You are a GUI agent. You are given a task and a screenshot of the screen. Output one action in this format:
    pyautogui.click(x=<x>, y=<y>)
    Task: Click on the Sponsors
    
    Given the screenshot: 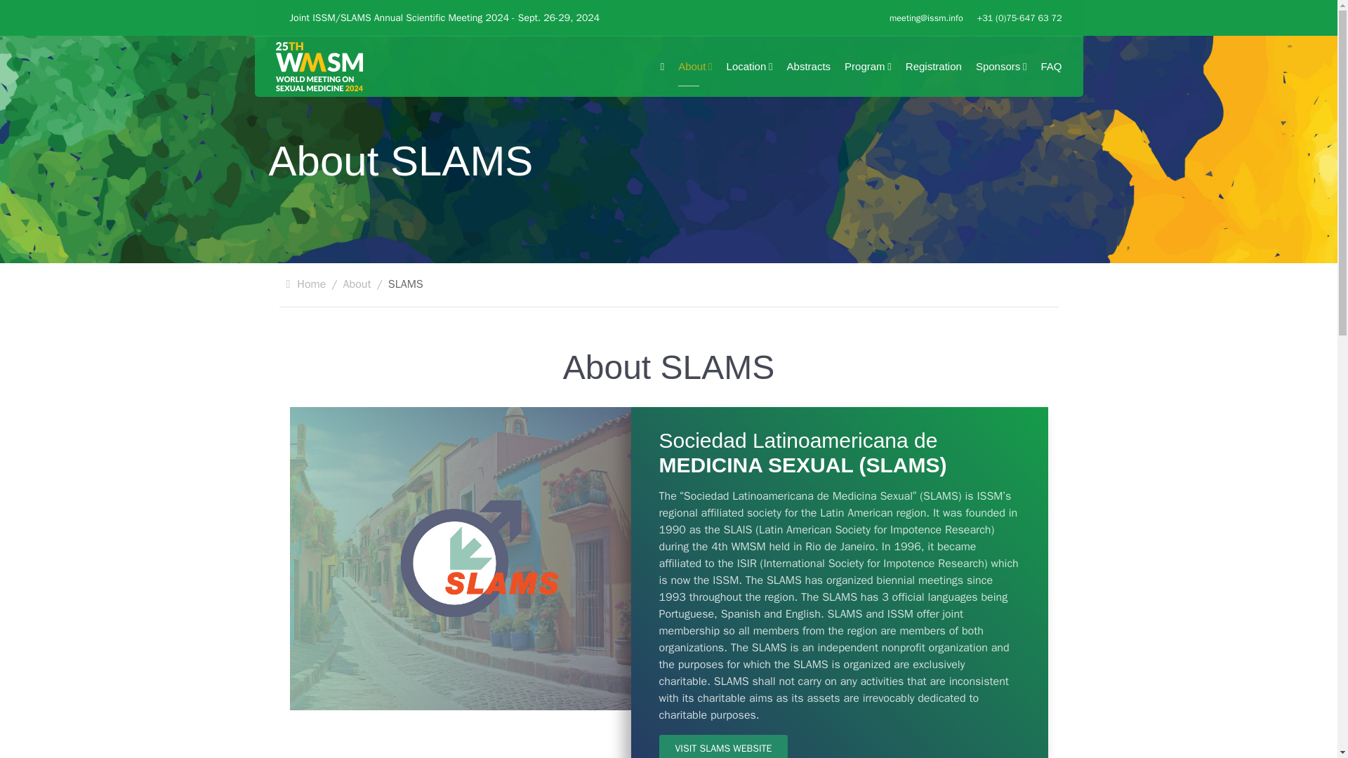 What is the action you would take?
    pyautogui.click(x=1001, y=66)
    